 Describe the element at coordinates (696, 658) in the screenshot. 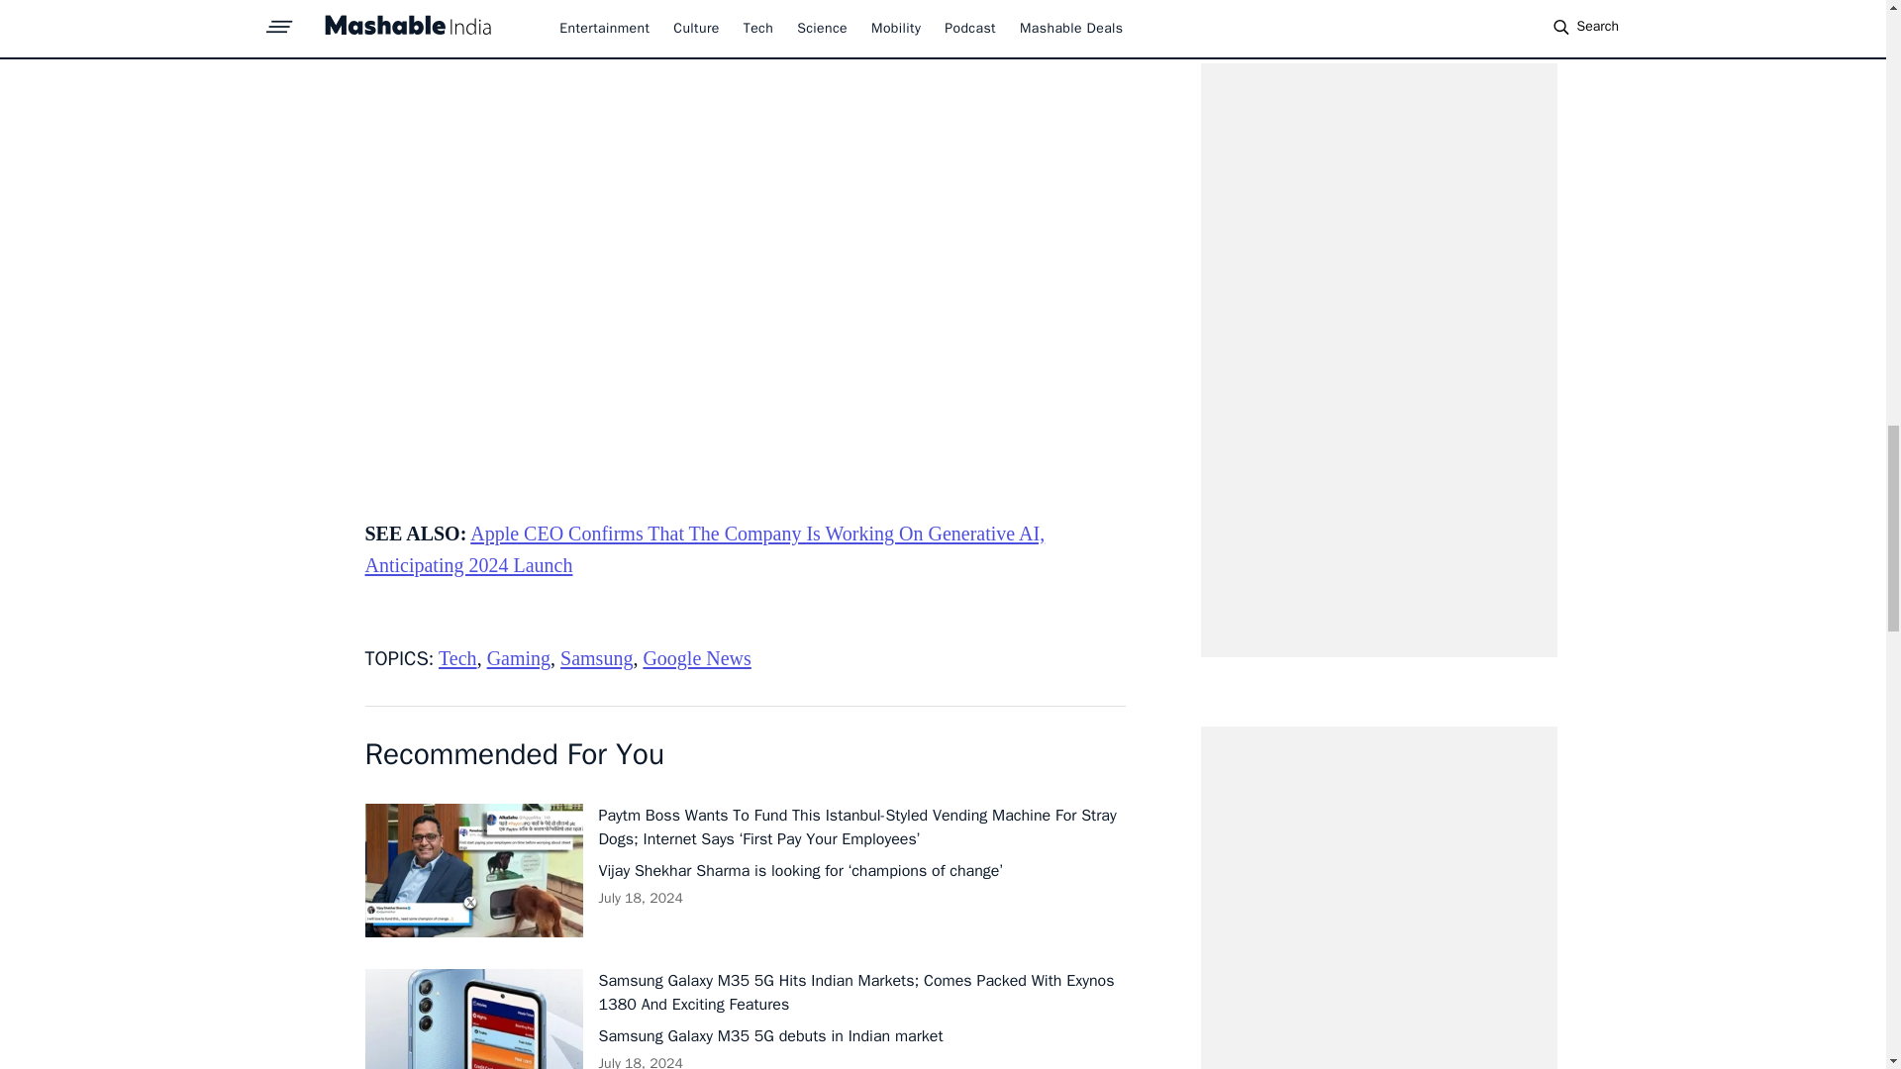

I see `Google News` at that location.